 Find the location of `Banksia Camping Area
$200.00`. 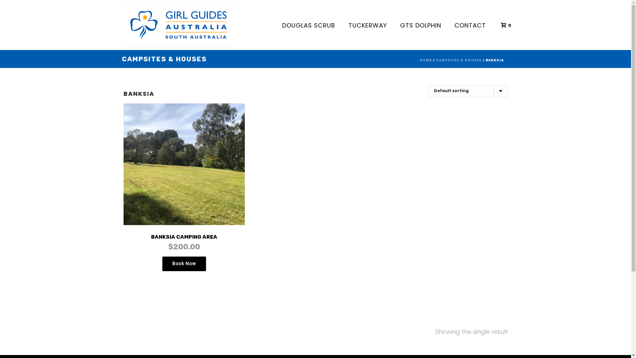

Banksia Camping Area
$200.00 is located at coordinates (184, 182).